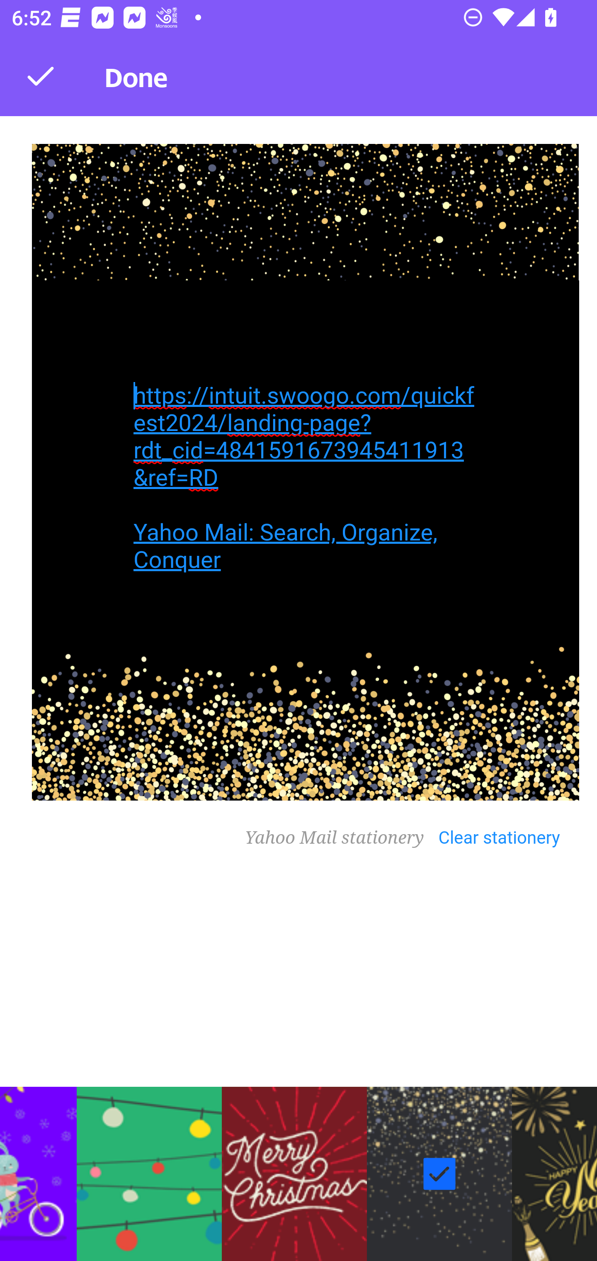  I want to click on Popup Ornaments, so click(149, 1174).